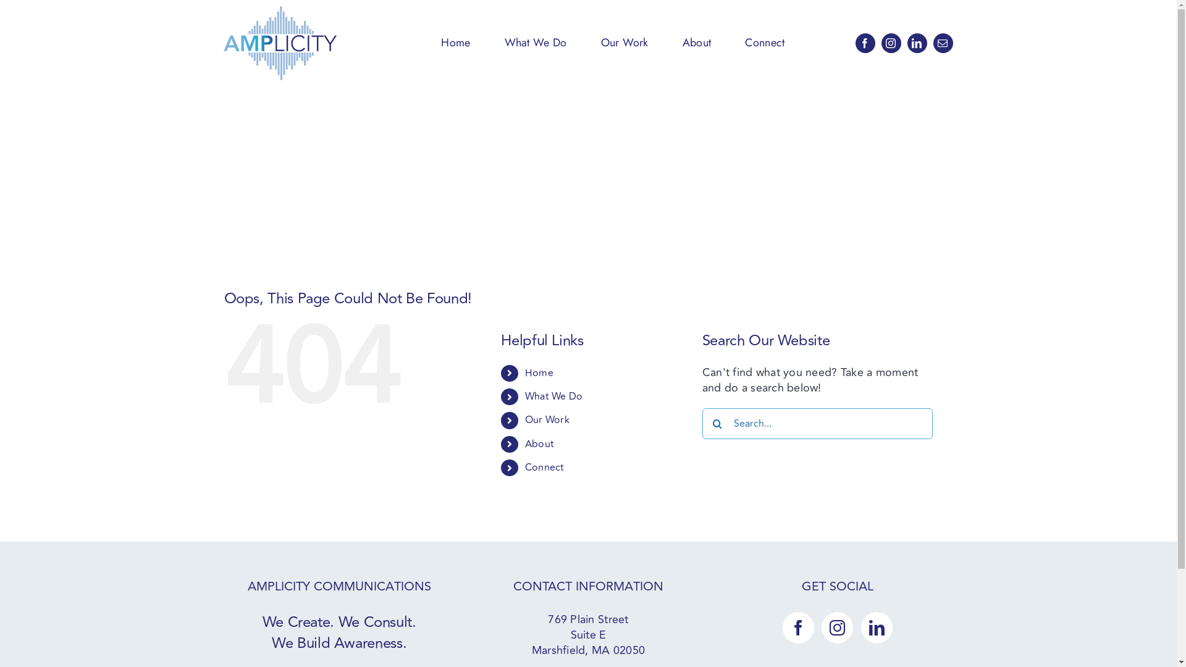 Image resolution: width=1186 pixels, height=667 pixels. What do you see at coordinates (943, 43) in the screenshot?
I see `Email` at bounding box center [943, 43].